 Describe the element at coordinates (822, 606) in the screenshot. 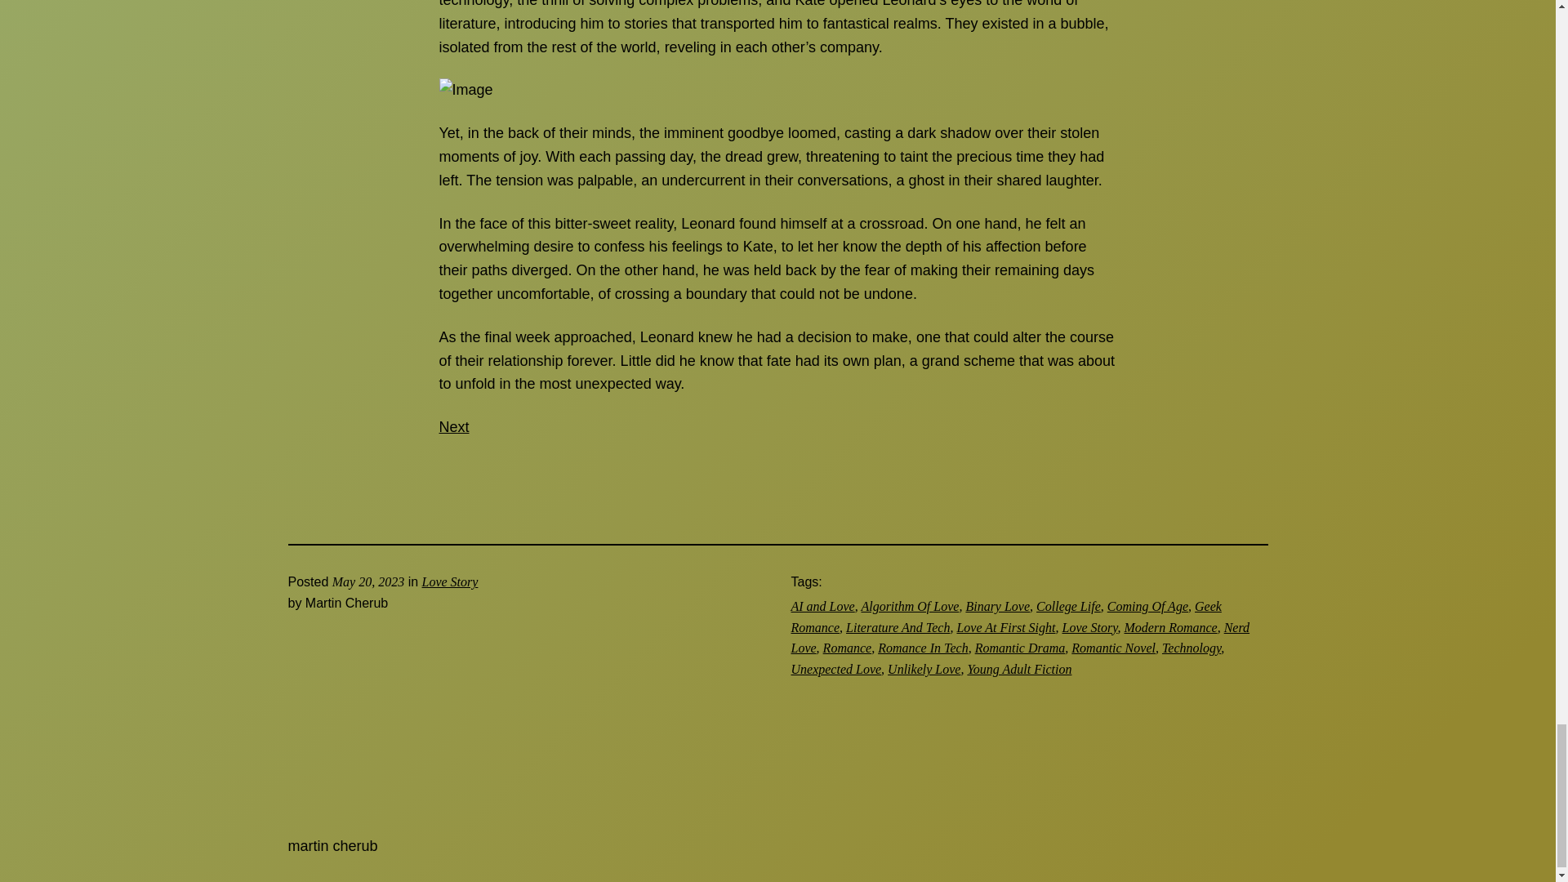

I see `AI and Love` at that location.